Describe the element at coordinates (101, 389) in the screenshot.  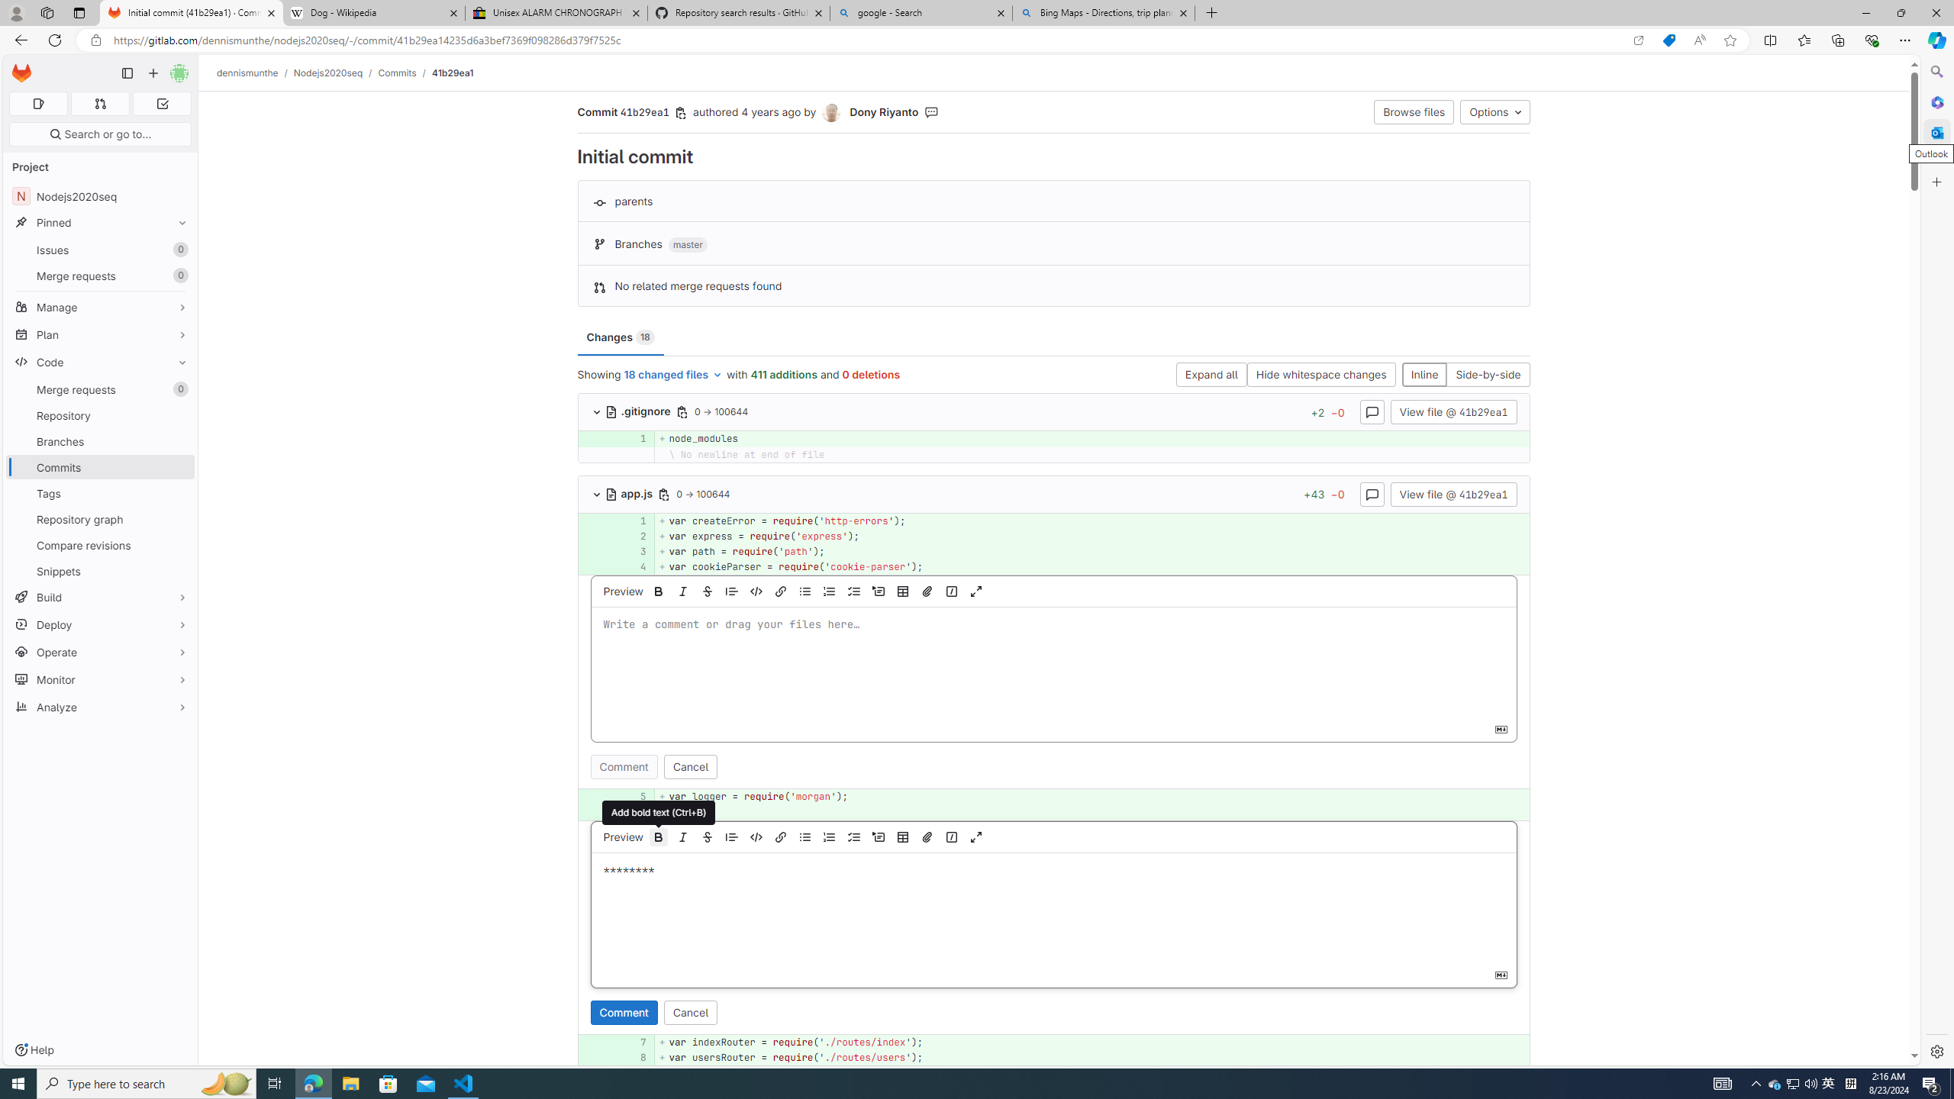
I see `Merge requests0` at that location.